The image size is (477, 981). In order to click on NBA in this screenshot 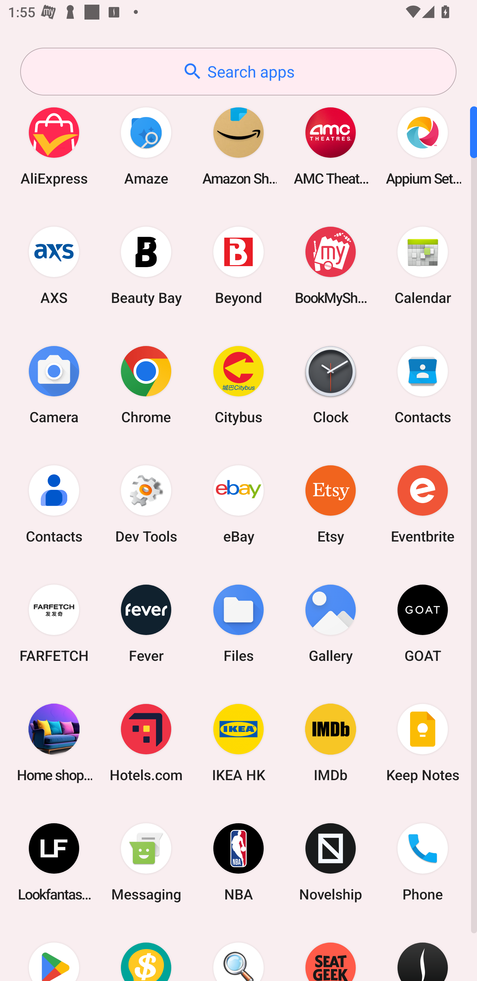, I will do `click(238, 862)`.